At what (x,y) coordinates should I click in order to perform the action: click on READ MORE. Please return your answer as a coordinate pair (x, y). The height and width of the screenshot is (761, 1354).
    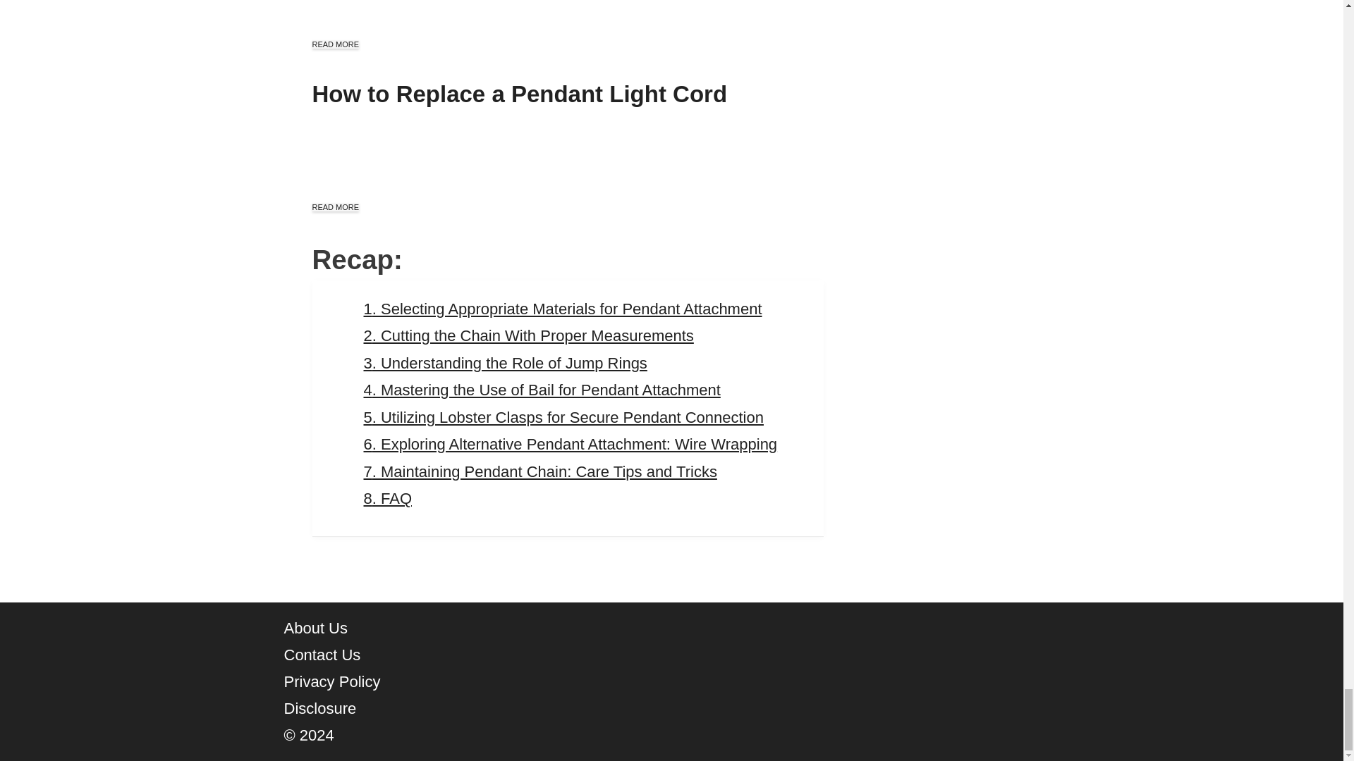
    Looking at the image, I should click on (334, 207).